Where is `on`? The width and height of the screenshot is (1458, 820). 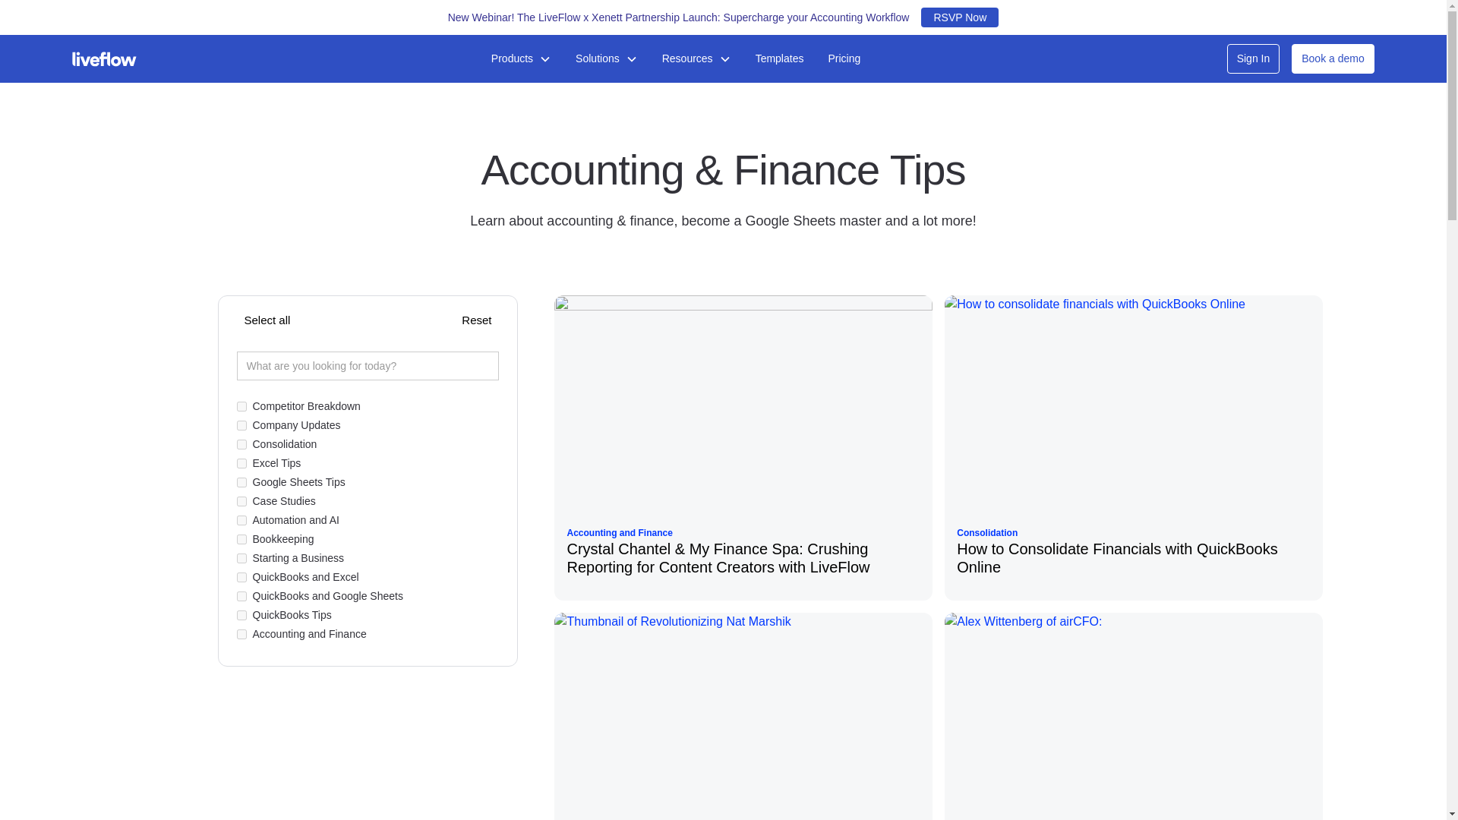 on is located at coordinates (241, 443).